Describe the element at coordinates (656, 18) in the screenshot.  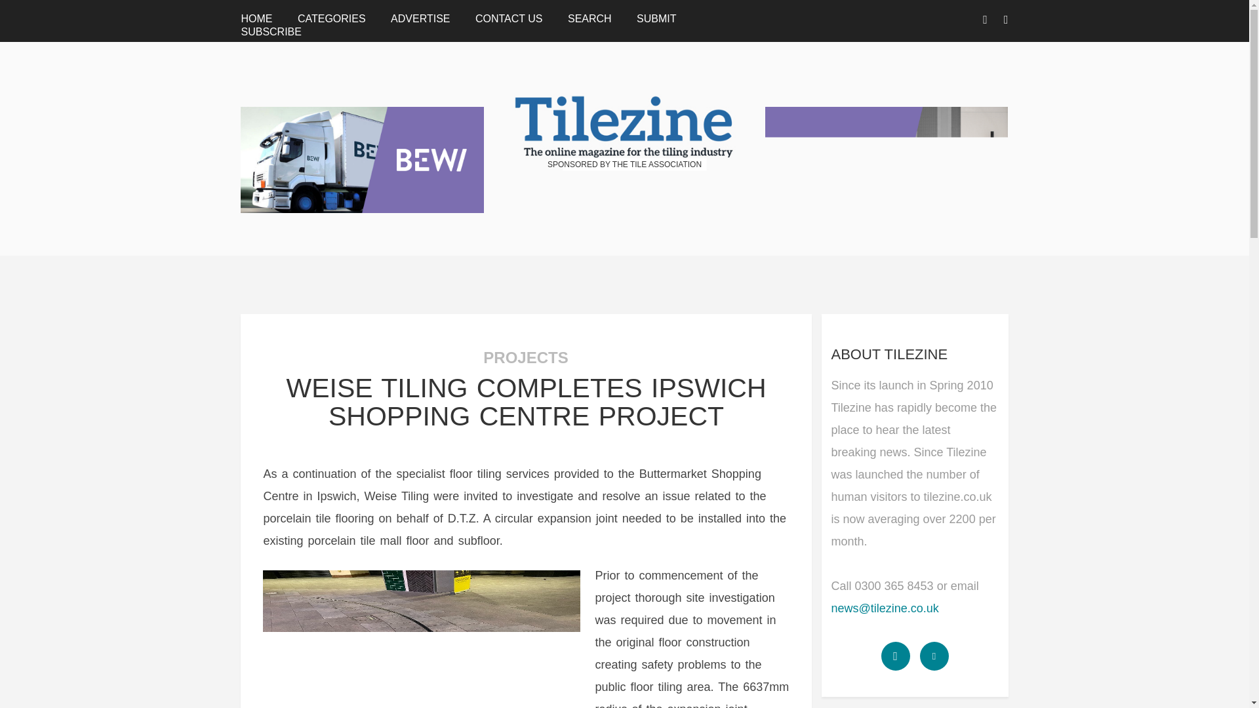
I see `SUBMIT` at that location.